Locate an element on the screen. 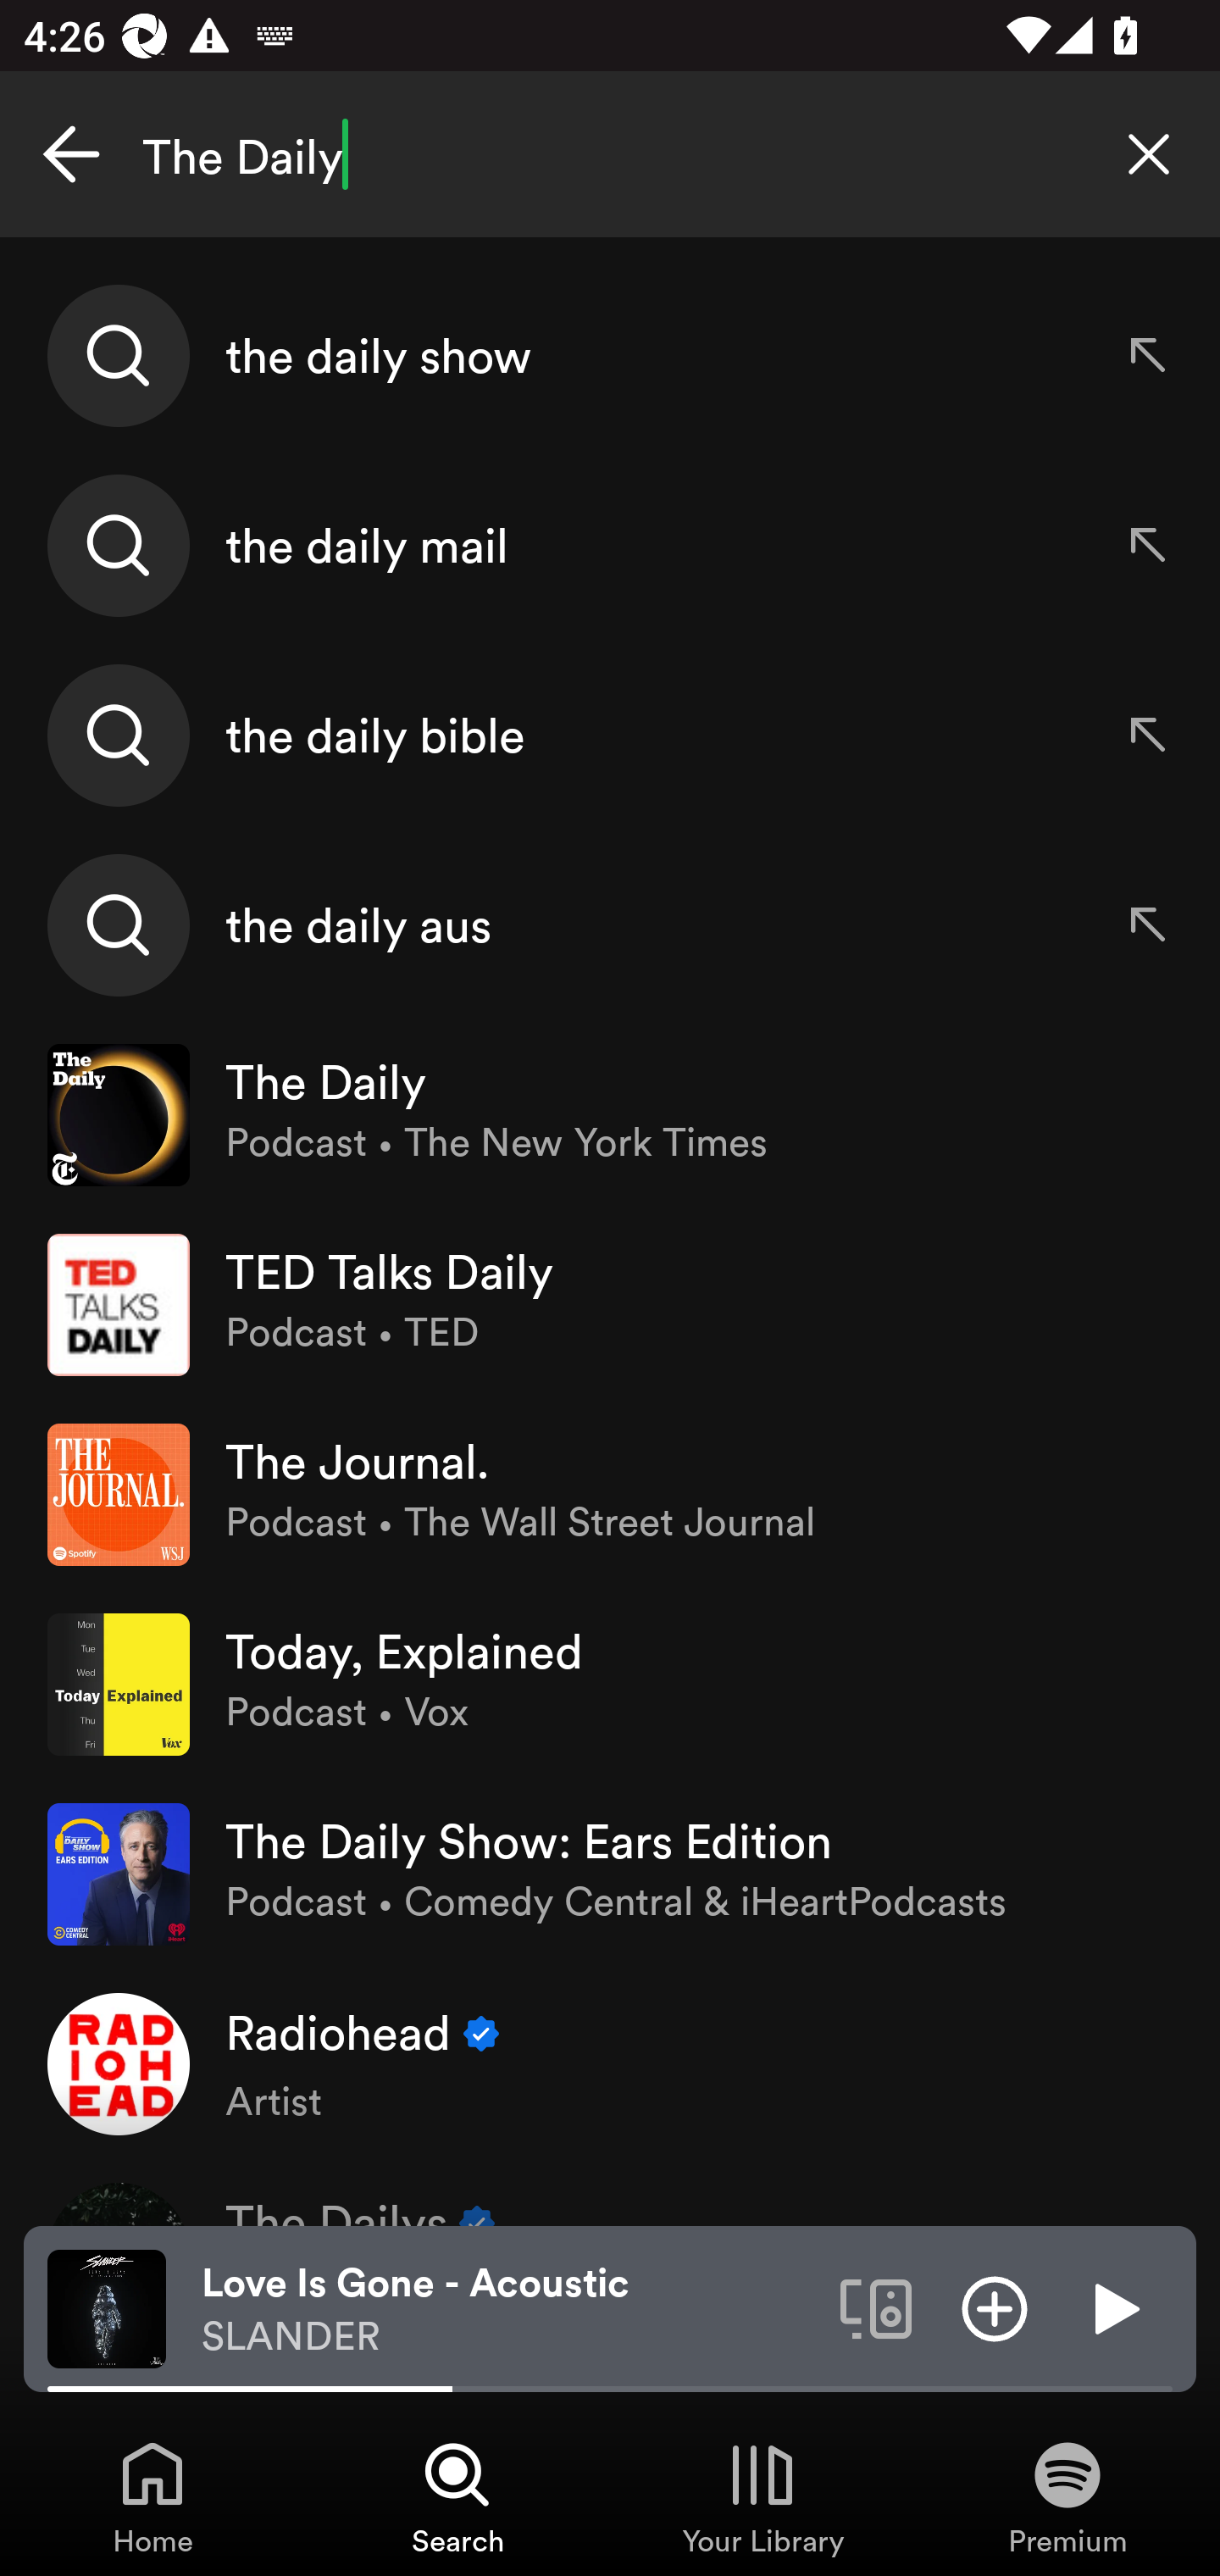 This screenshot has width=1220, height=2576. the daily mail is located at coordinates (610, 546).